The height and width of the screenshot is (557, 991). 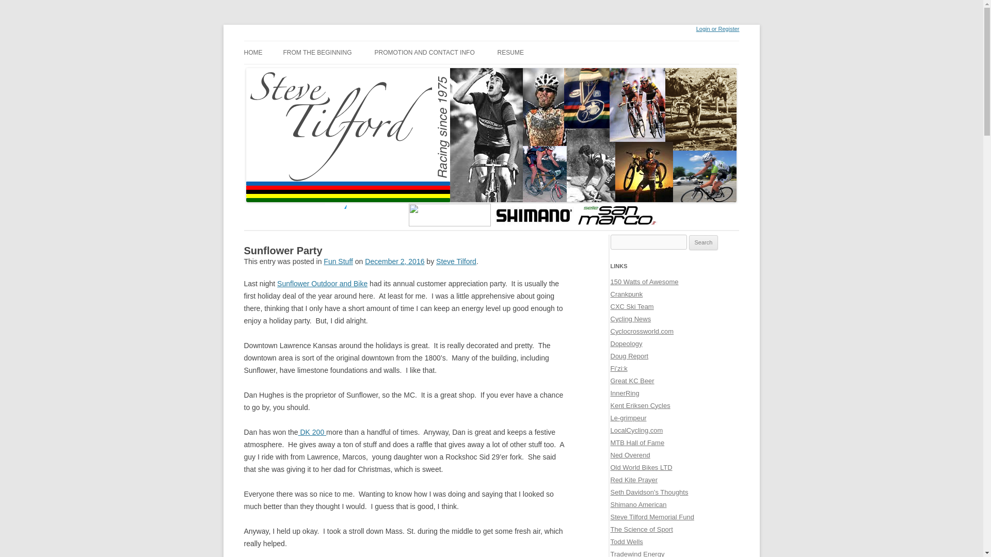 What do you see at coordinates (632, 306) in the screenshot?
I see `CXC Ski Team` at bounding box center [632, 306].